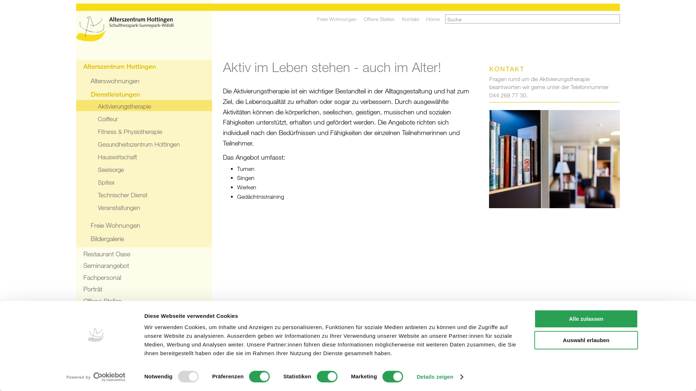 This screenshot has width=696, height=391. I want to click on Dienstleistungen, so click(144, 93).